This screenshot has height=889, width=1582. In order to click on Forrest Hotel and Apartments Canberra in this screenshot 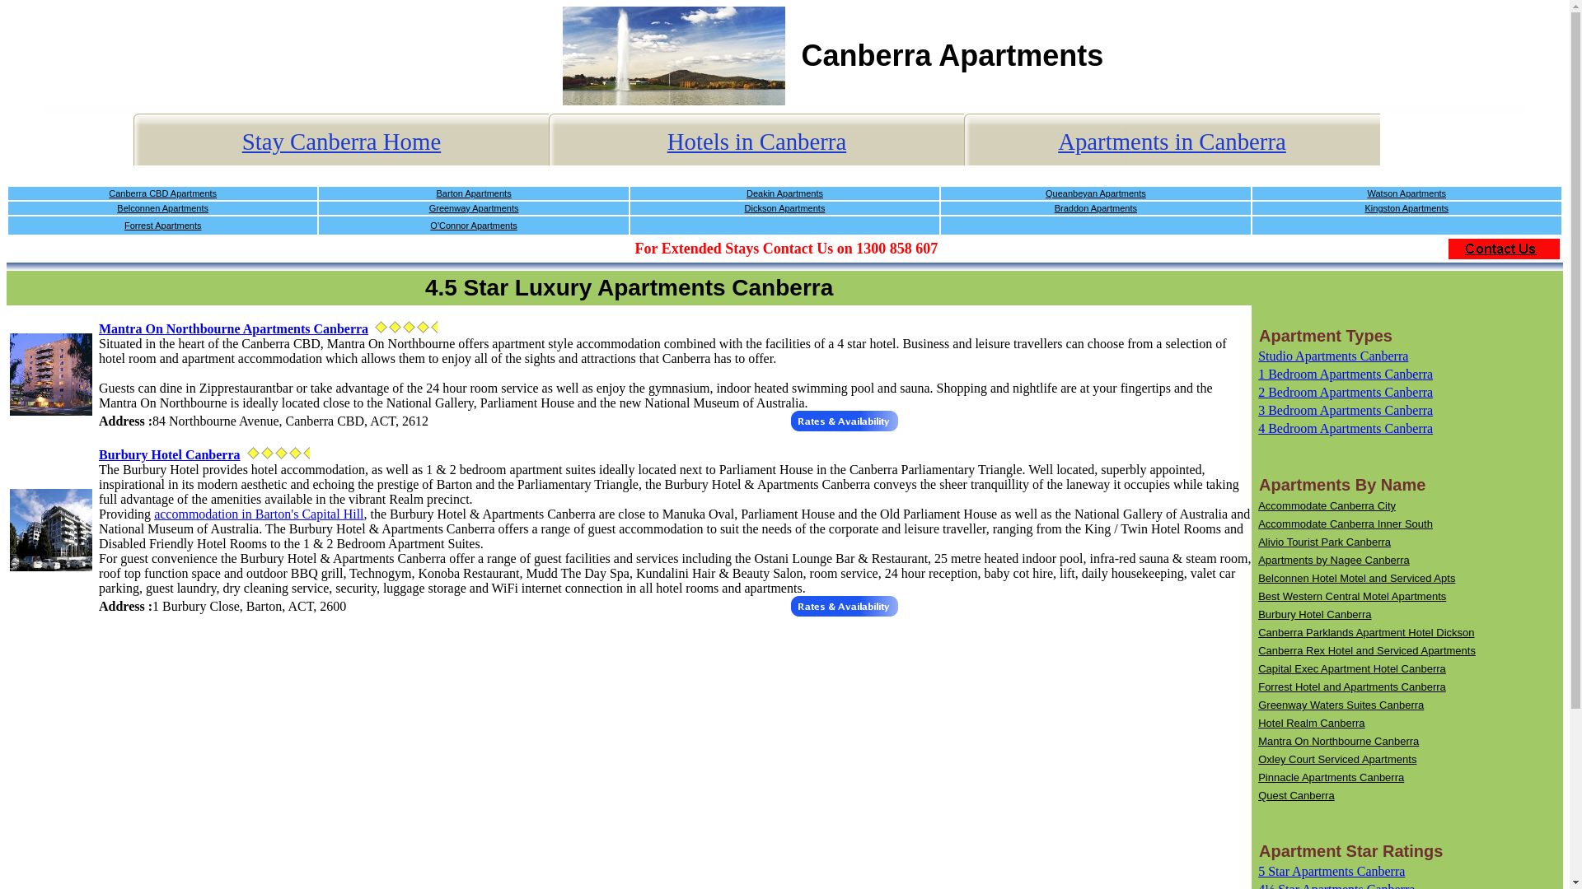, I will do `click(1351, 687)`.